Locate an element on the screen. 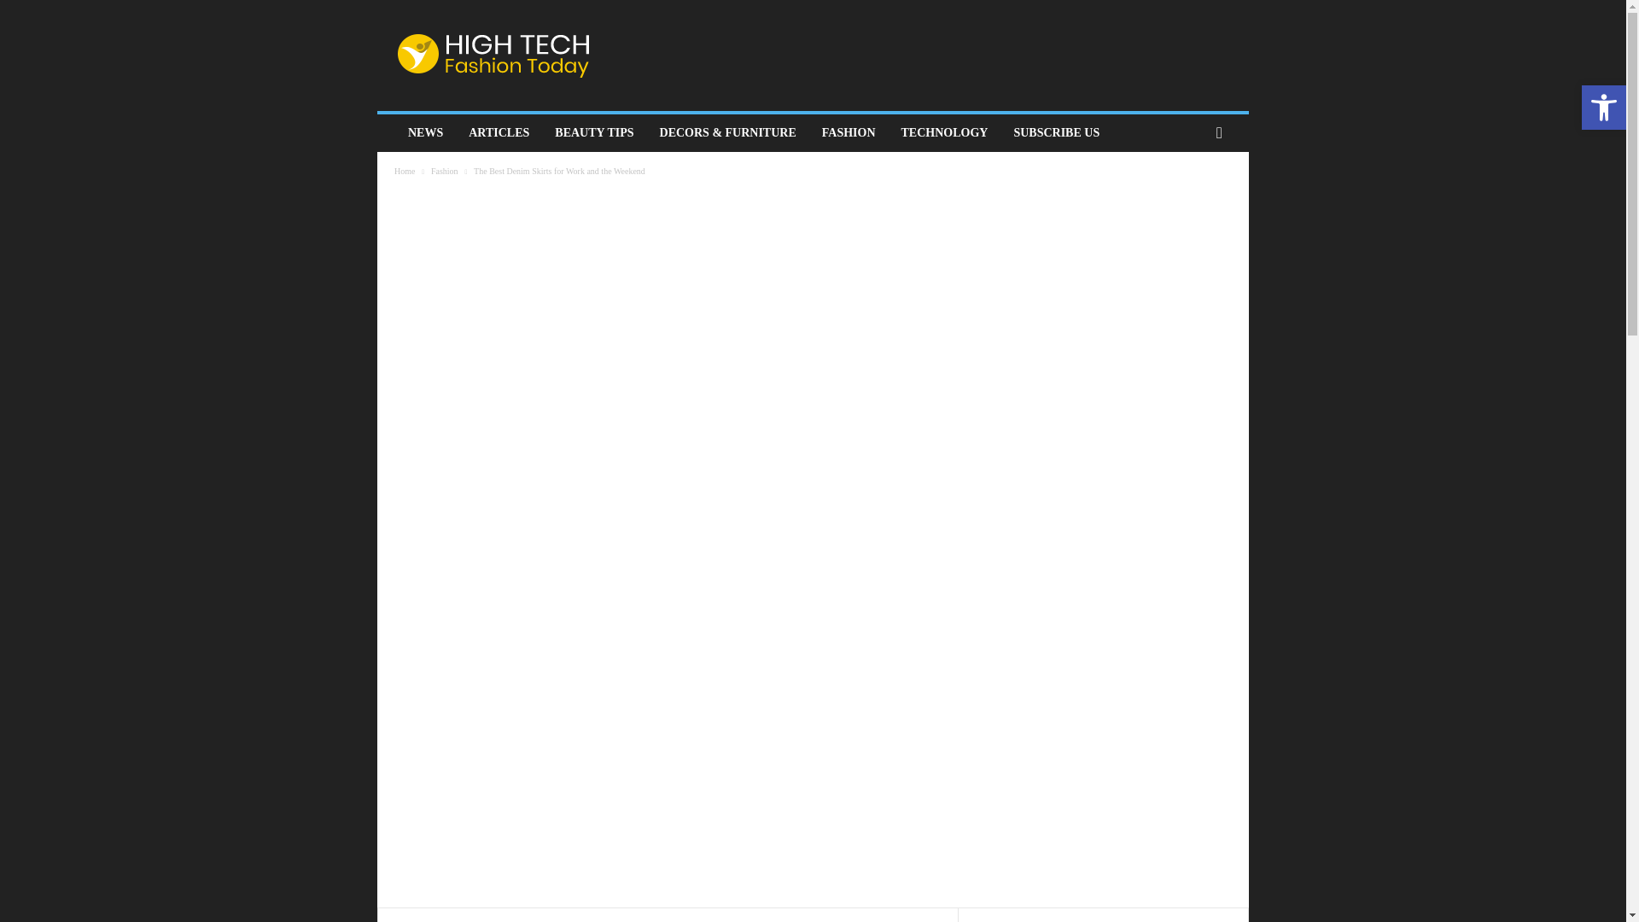 This screenshot has height=922, width=1639. TECHNOLOGY is located at coordinates (944, 133).